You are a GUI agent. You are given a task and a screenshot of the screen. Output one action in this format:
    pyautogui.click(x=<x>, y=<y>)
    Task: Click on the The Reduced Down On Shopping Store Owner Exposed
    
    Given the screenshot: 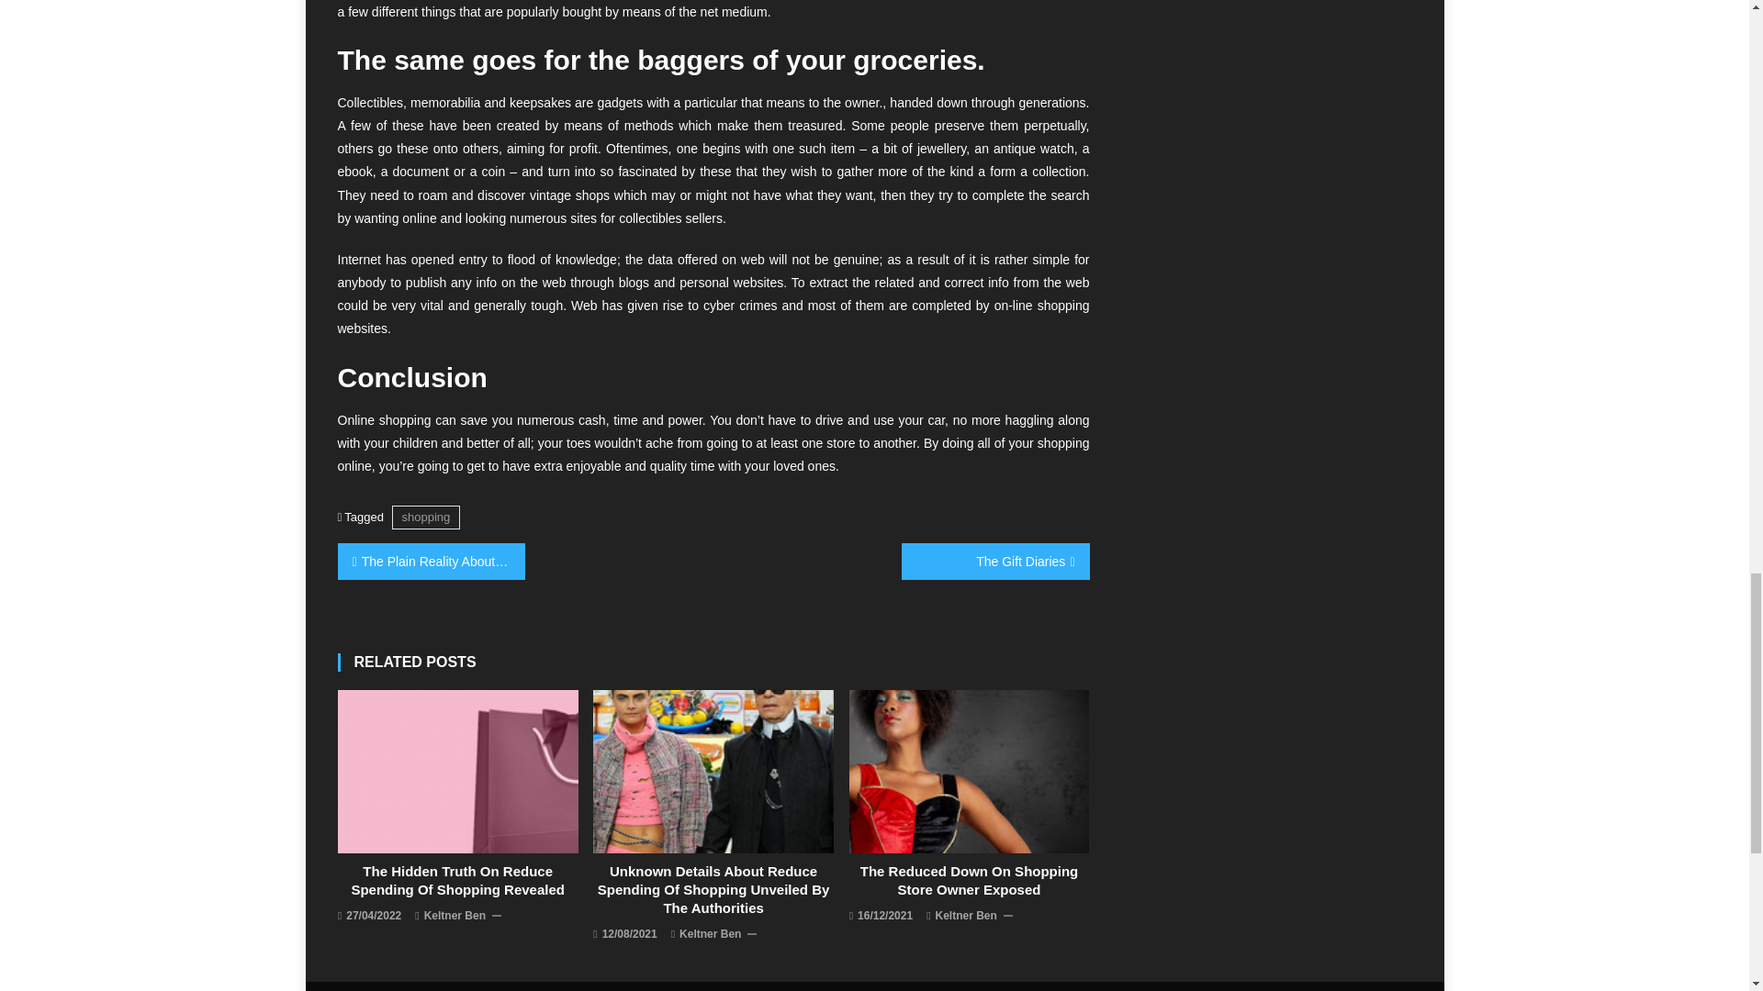 What is the action you would take?
    pyautogui.click(x=970, y=880)
    